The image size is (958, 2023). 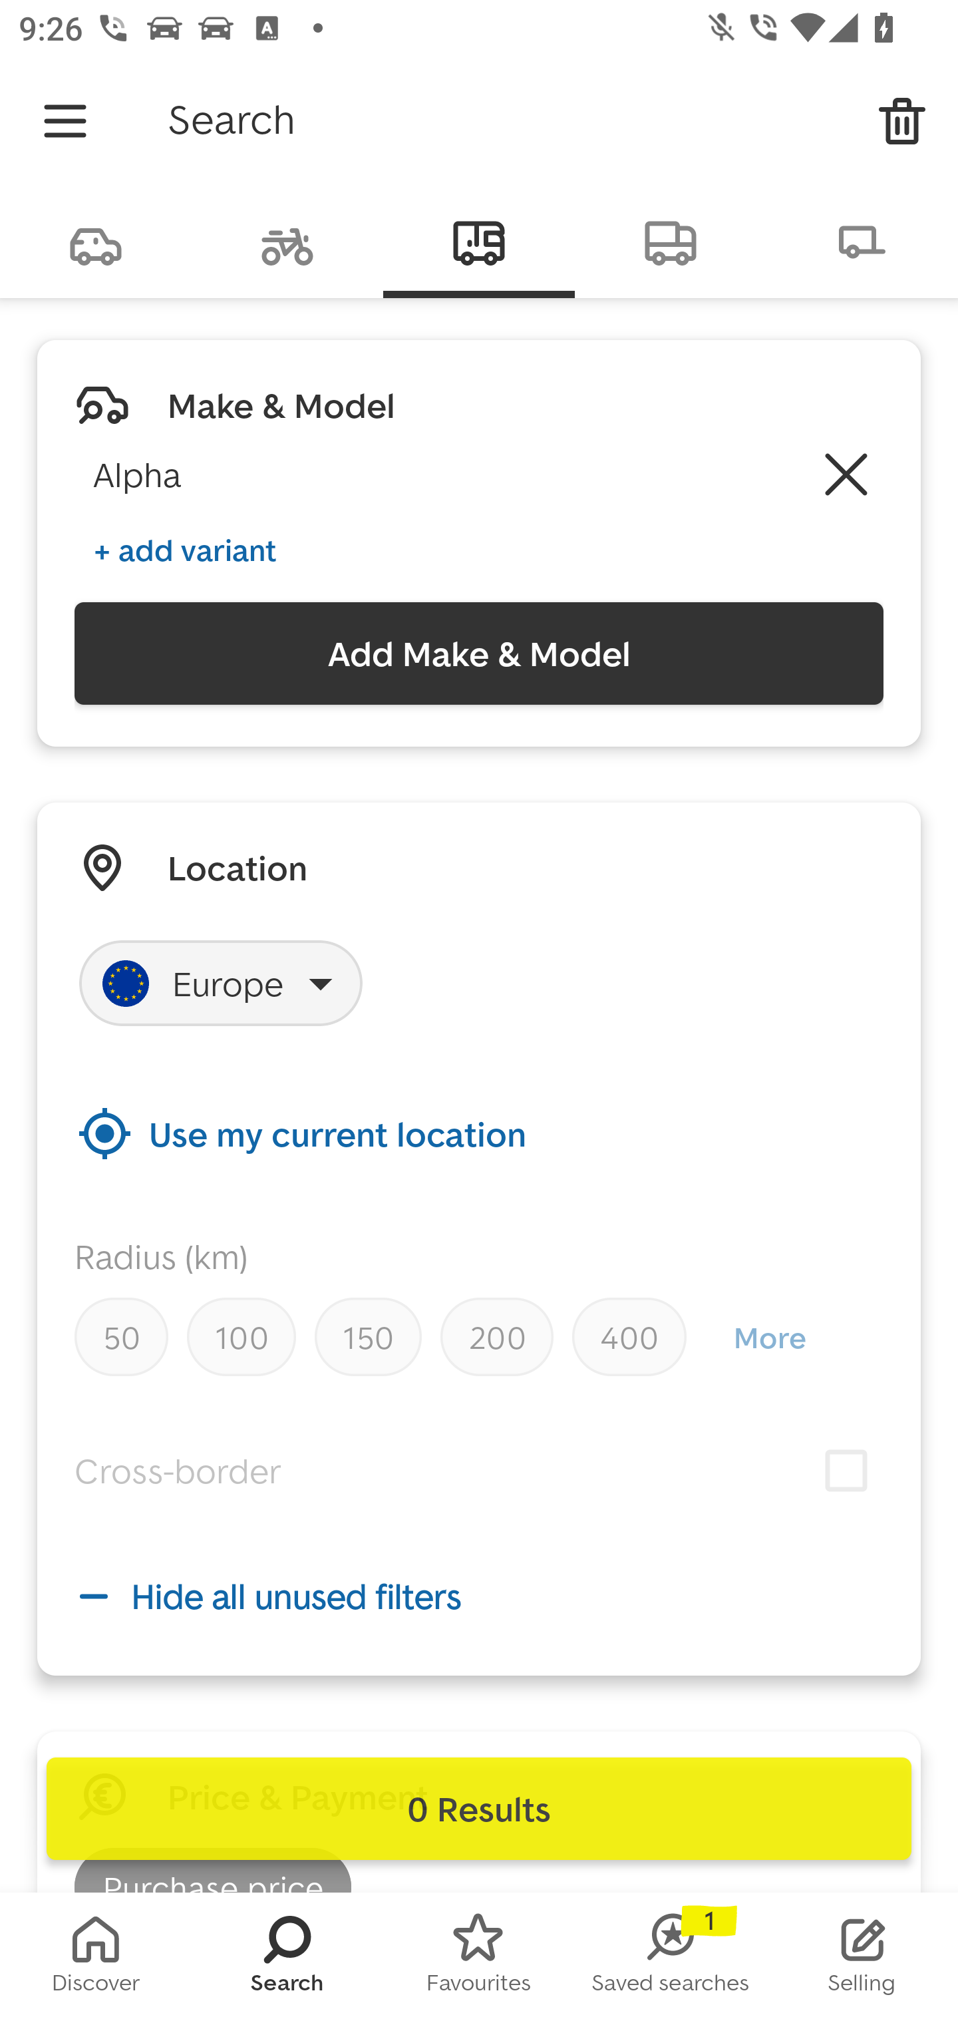 I want to click on + add variant, so click(x=185, y=550).